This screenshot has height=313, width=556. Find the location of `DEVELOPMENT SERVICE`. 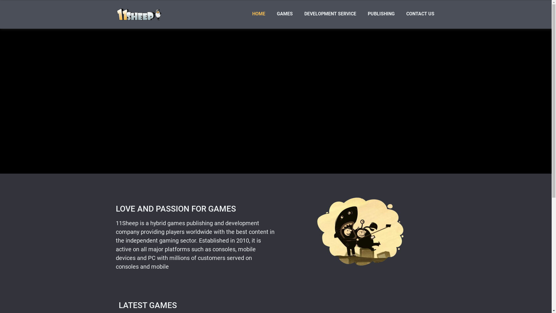

DEVELOPMENT SERVICE is located at coordinates (330, 14).